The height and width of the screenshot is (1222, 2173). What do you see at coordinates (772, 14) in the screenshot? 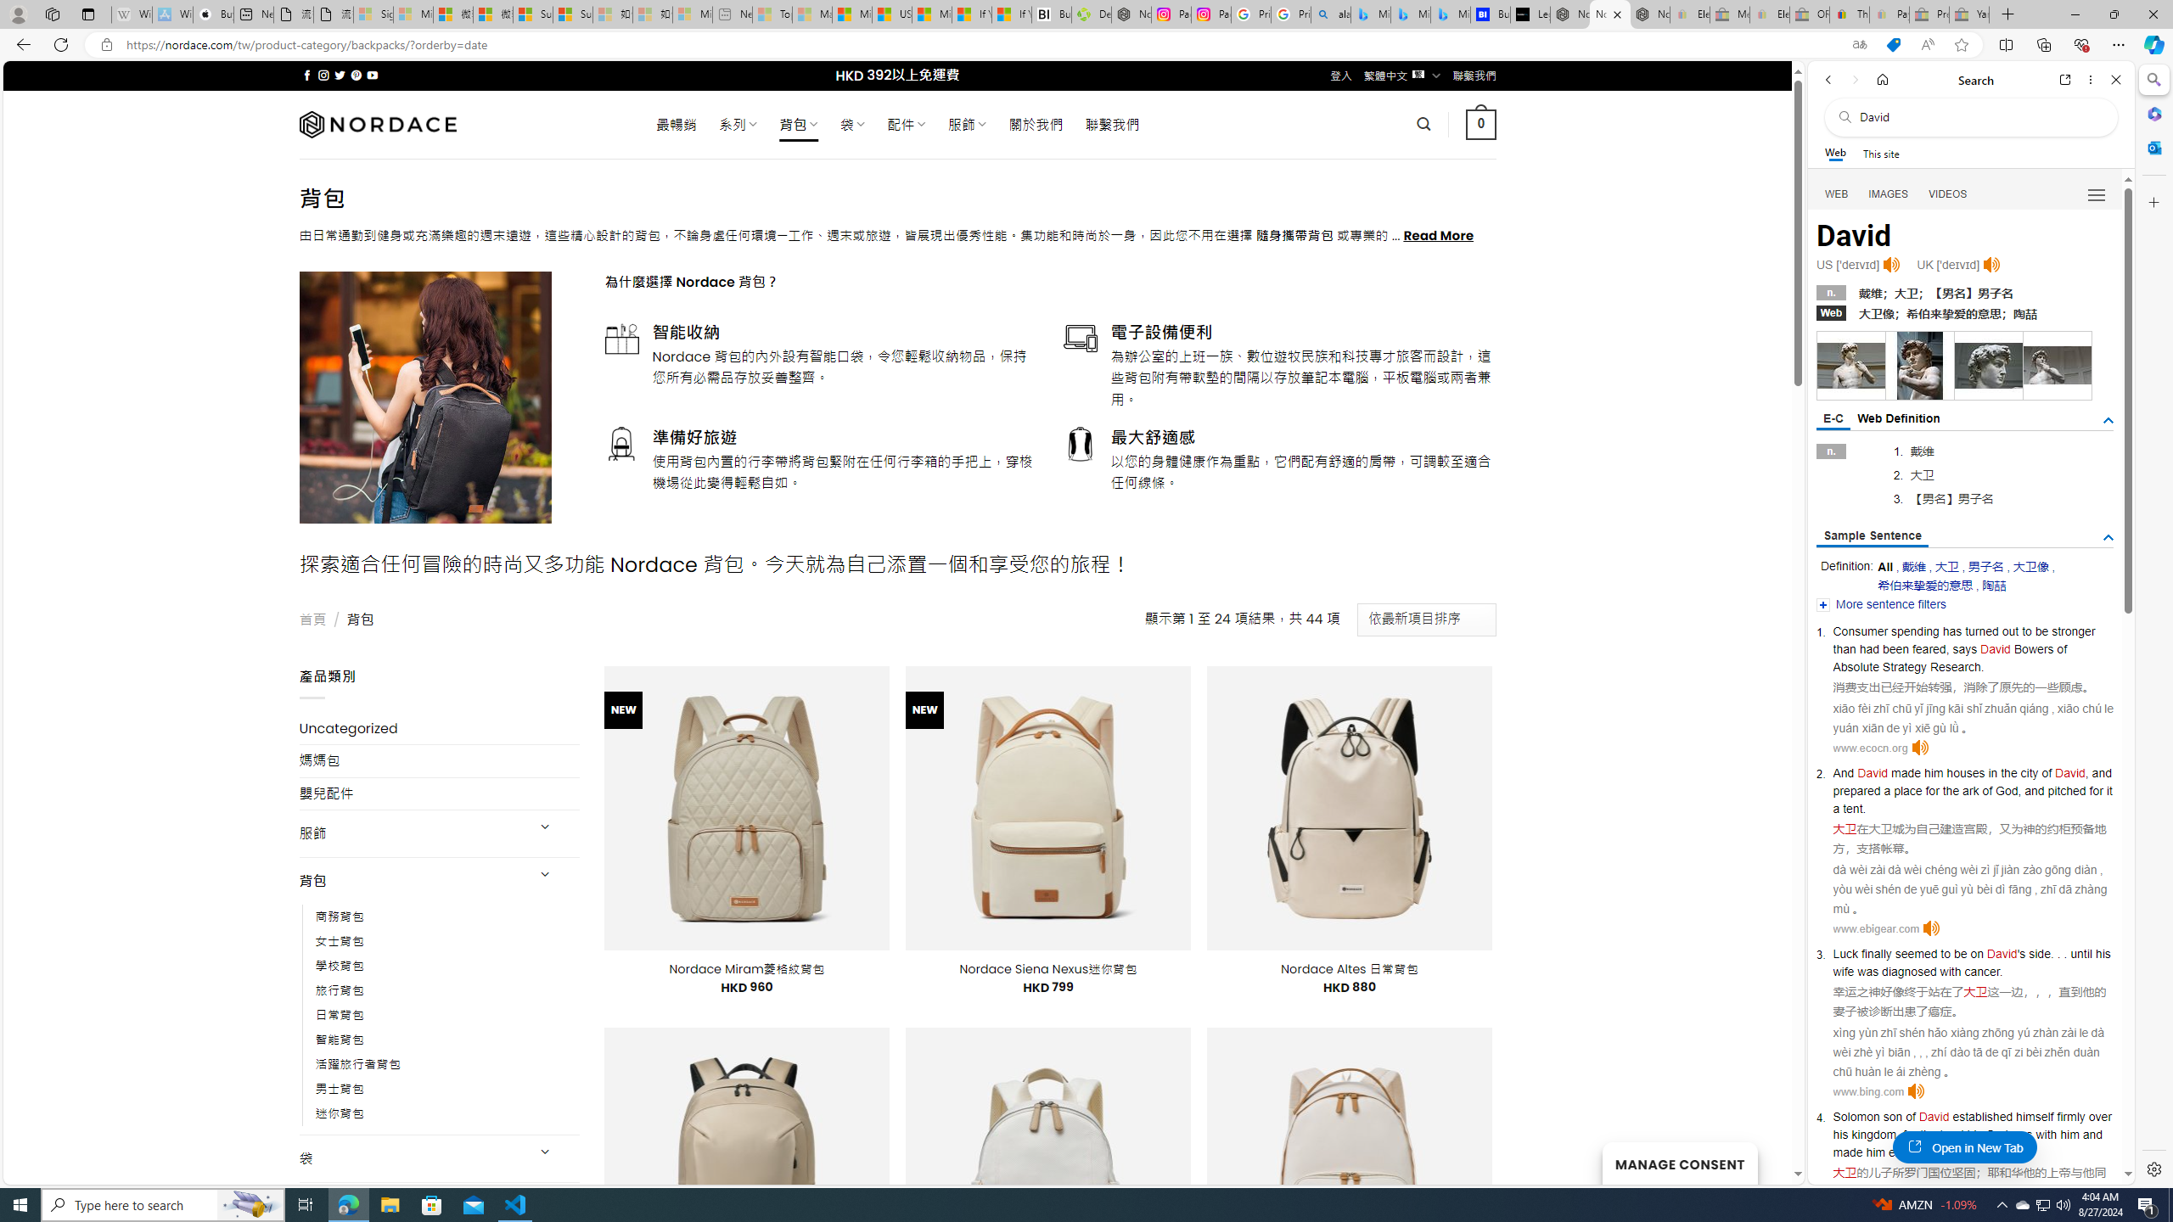
I see `Top Stories - MSN - Sleeping` at bounding box center [772, 14].